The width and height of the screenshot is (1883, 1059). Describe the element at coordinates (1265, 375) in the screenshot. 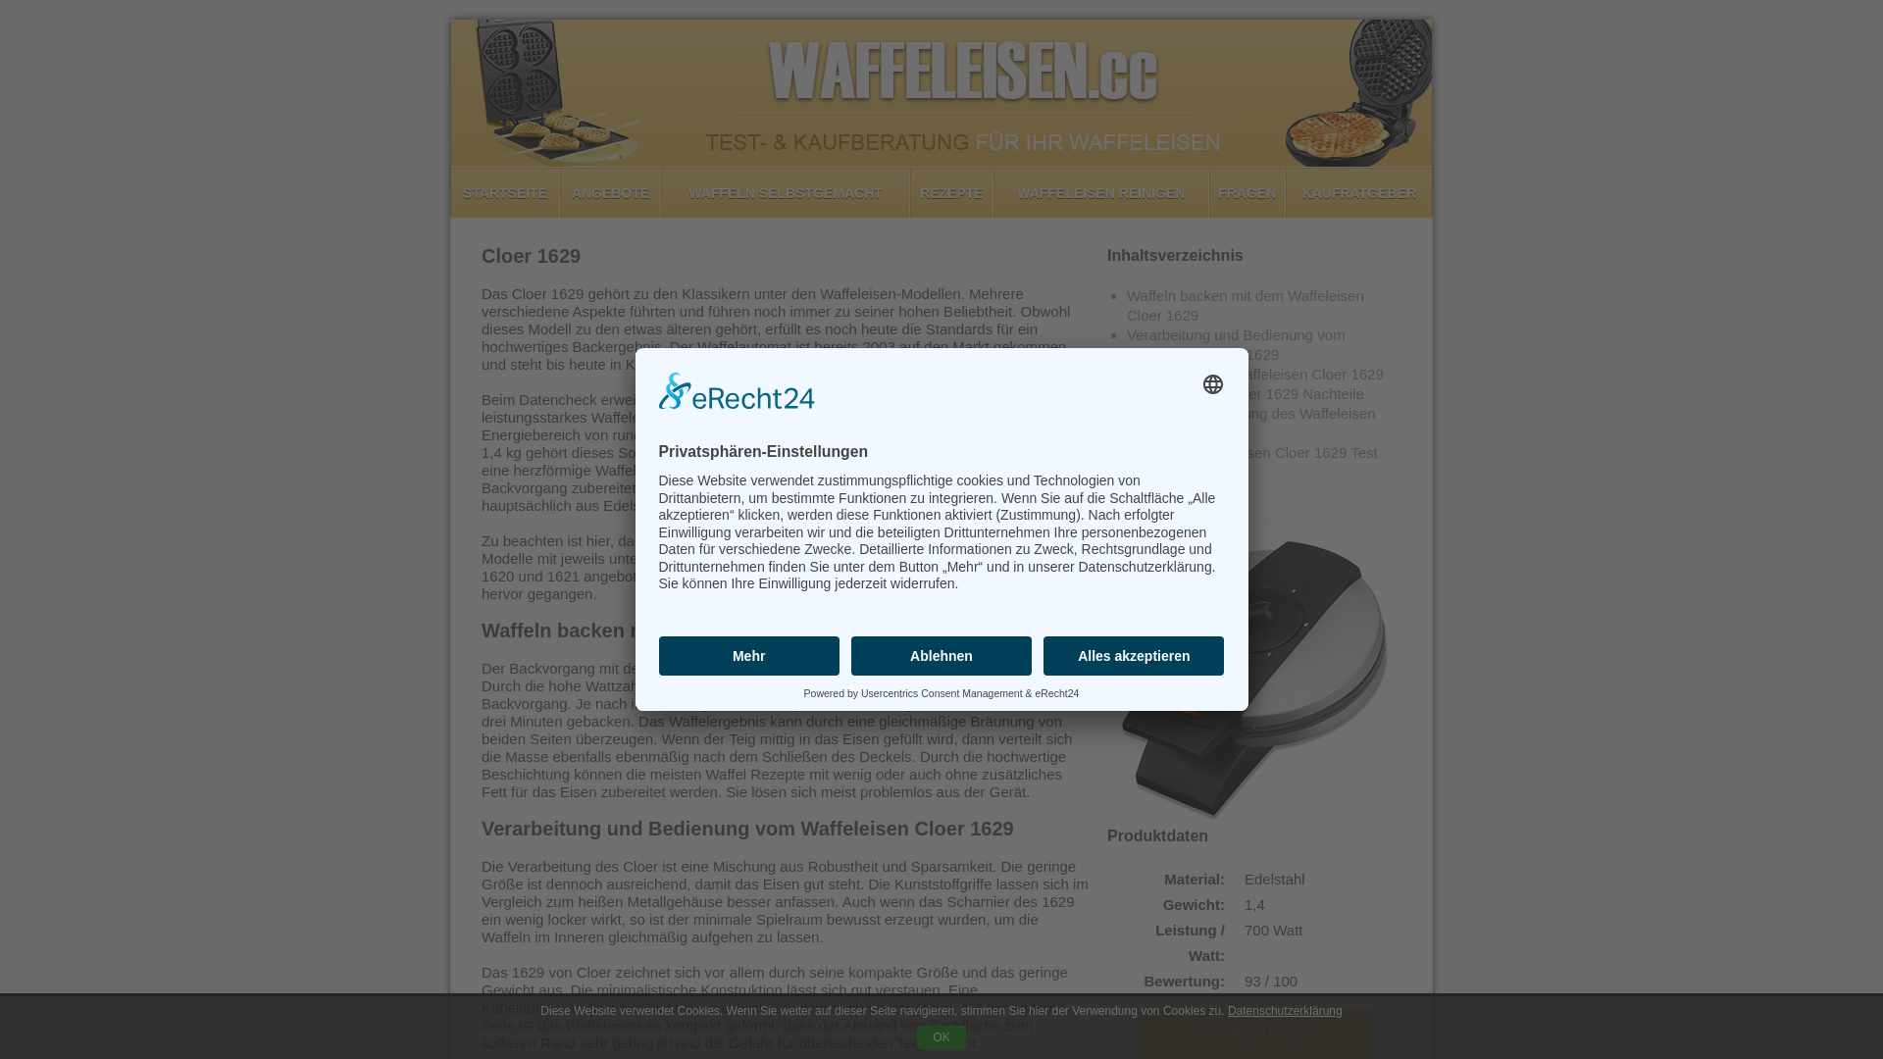

I see `Vorteile vom Waffeleisen Cloer 1629` at that location.